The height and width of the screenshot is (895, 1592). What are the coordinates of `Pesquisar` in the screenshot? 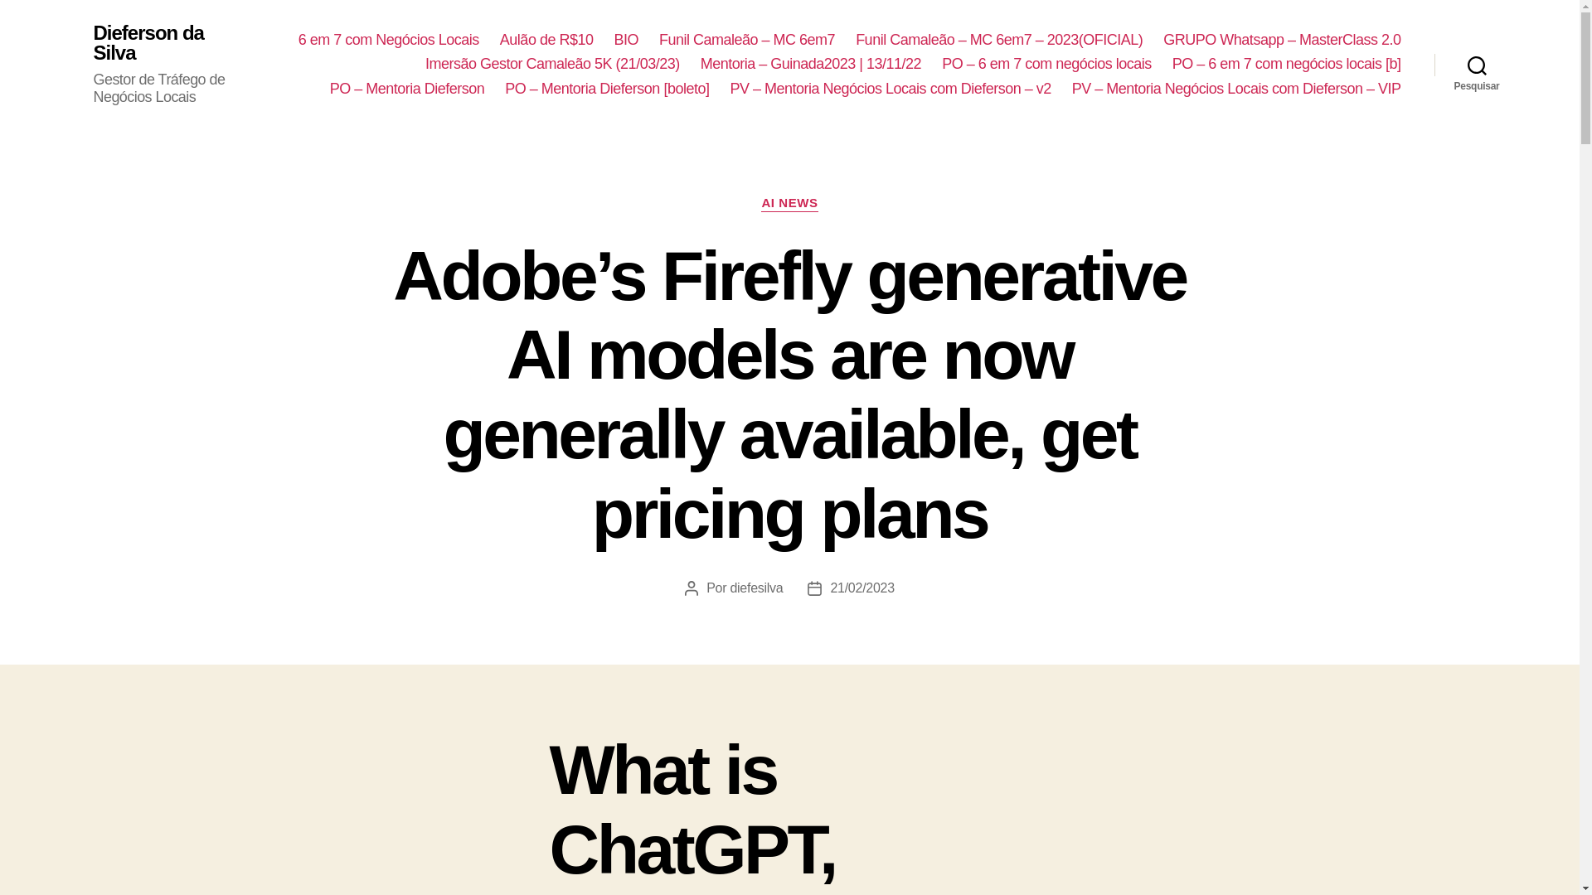 It's located at (1477, 65).